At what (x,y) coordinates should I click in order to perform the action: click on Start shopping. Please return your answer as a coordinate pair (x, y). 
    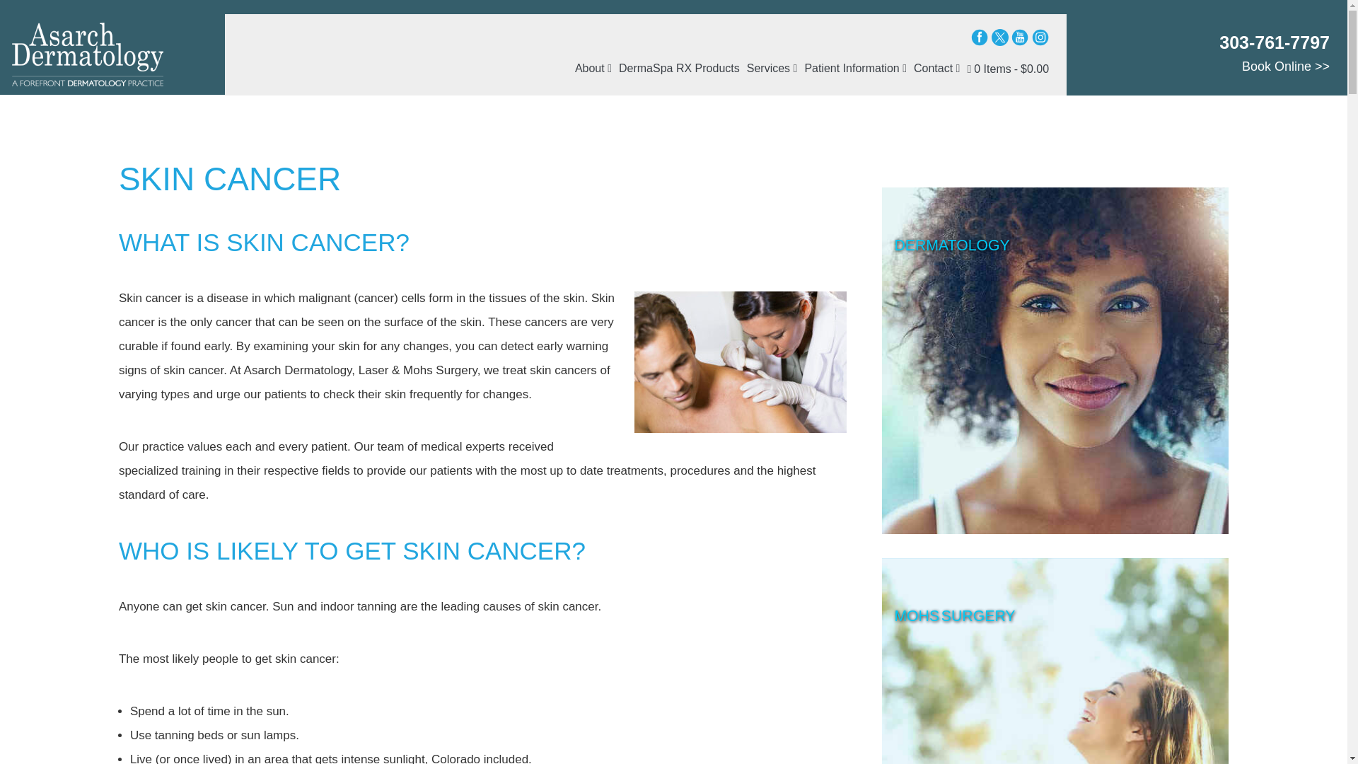
    Looking at the image, I should click on (1006, 68).